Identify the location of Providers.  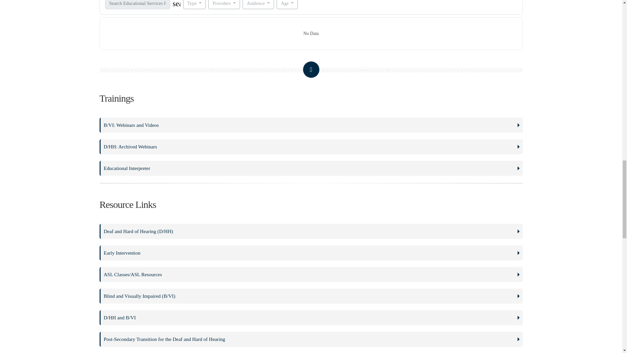
(224, 5).